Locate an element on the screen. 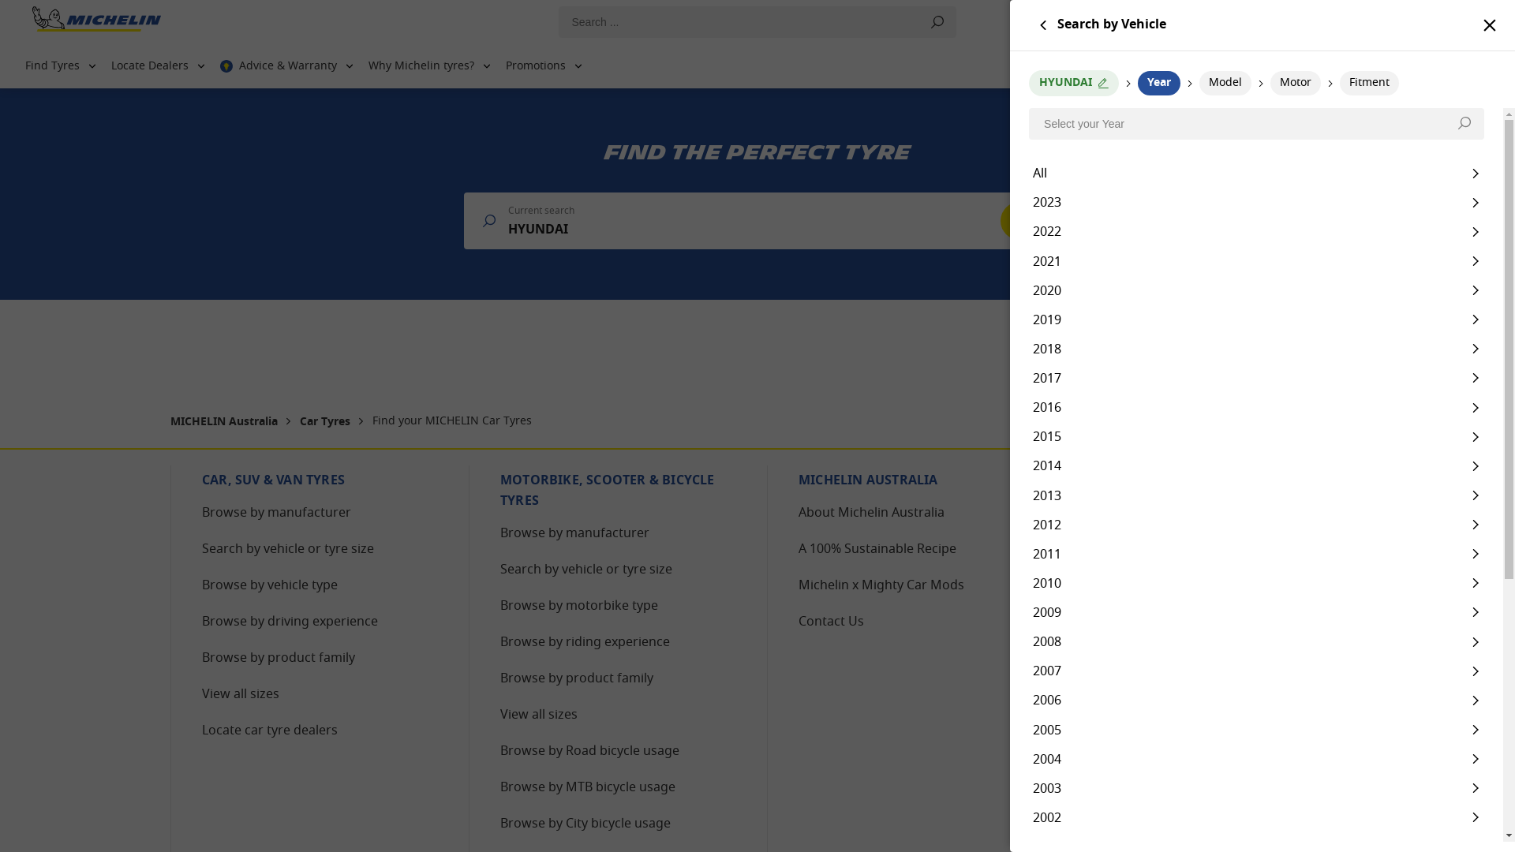 The image size is (1515, 852). A 100% Sustainable Recipe is located at coordinates (877, 550).